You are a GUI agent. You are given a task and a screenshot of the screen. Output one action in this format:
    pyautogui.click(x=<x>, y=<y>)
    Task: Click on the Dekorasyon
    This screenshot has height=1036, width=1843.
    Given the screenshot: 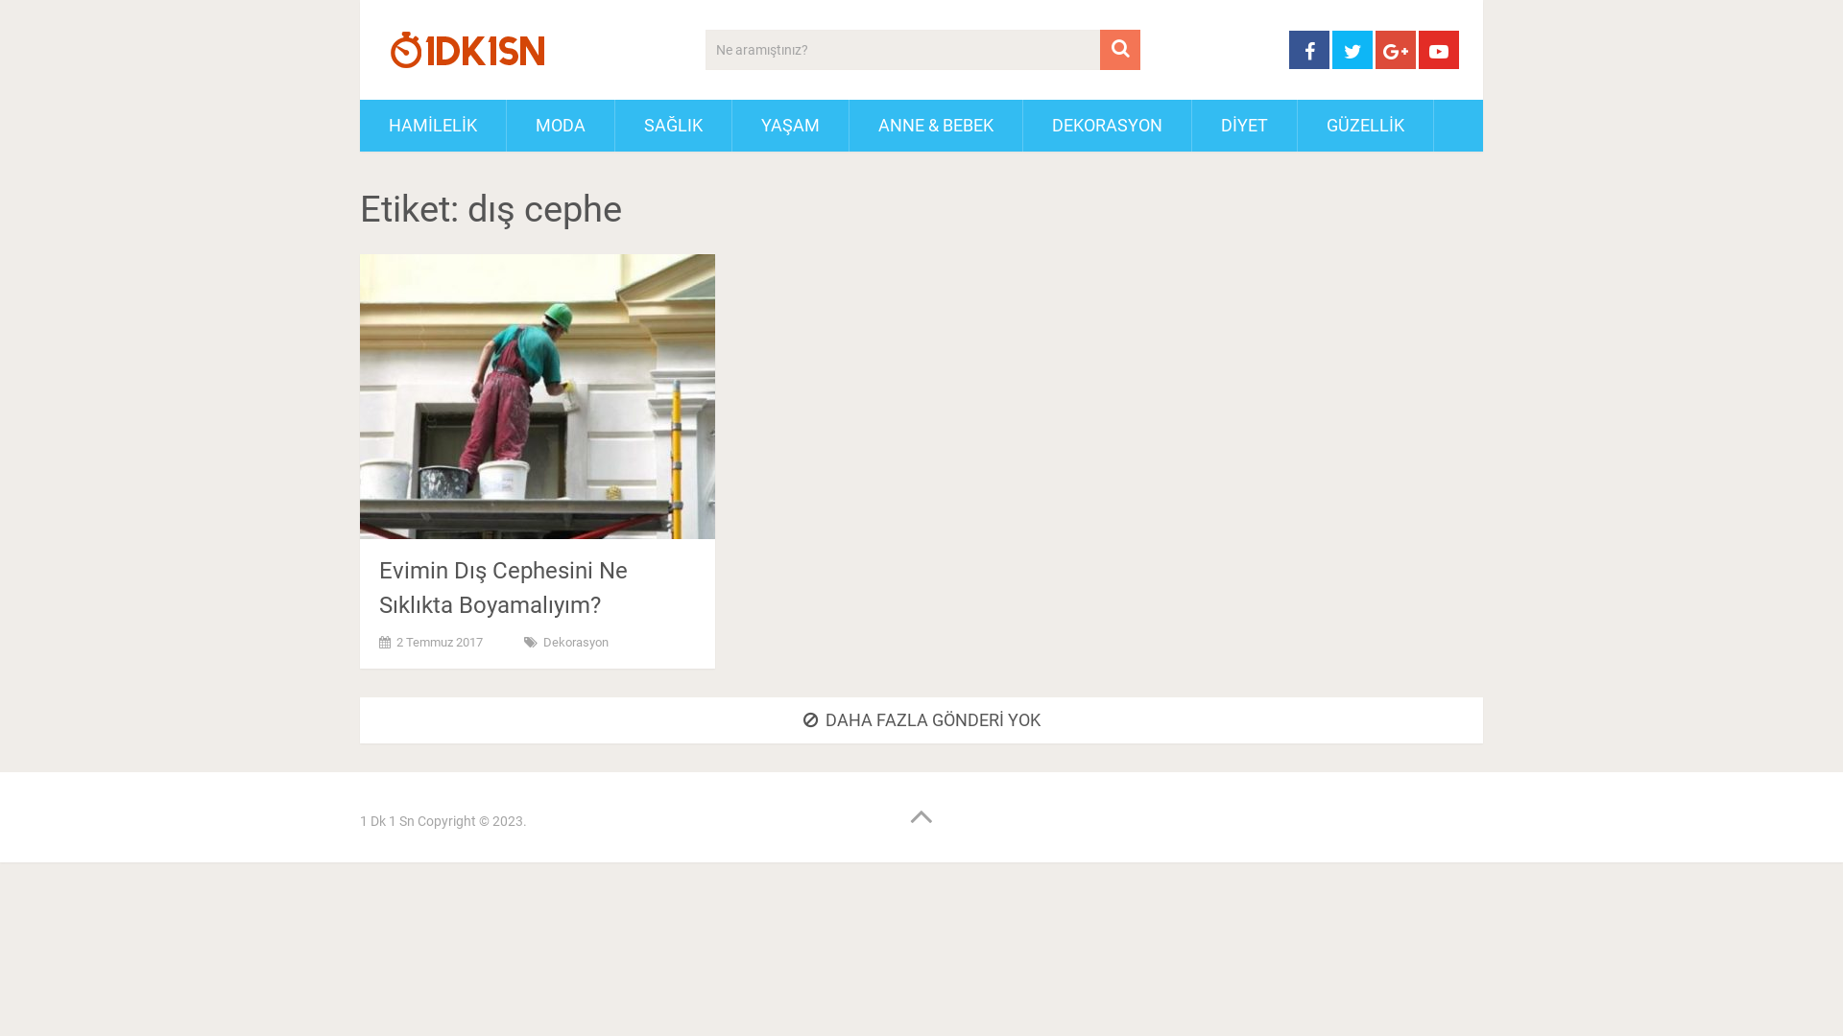 What is the action you would take?
    pyautogui.click(x=576, y=643)
    